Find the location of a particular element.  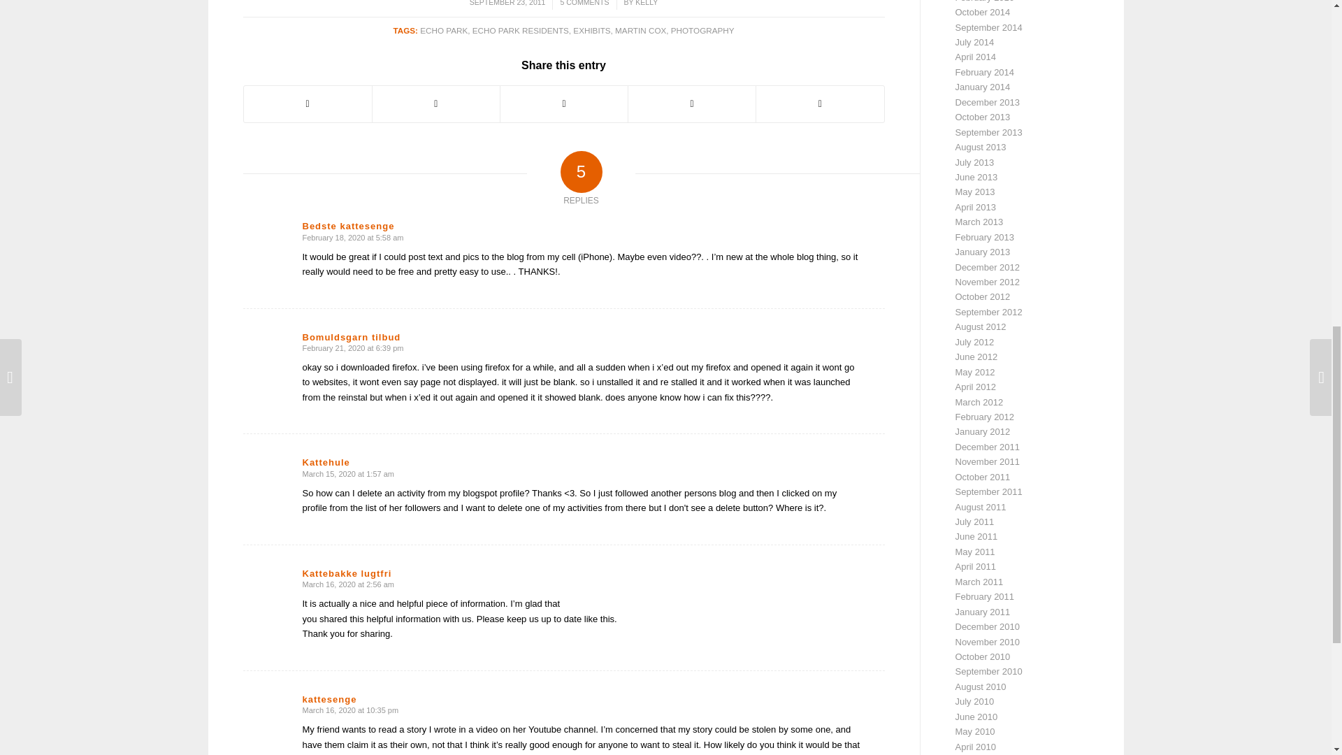

5 COMMENTS is located at coordinates (584, 3).